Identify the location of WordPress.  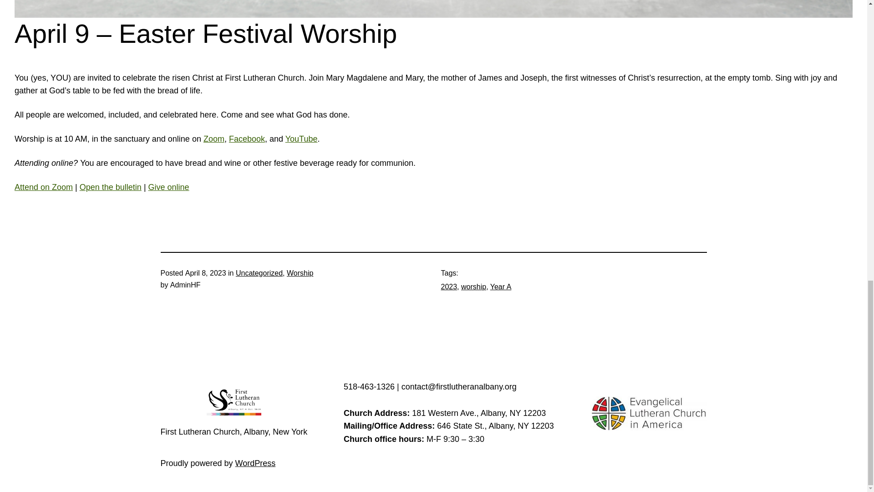
(255, 463).